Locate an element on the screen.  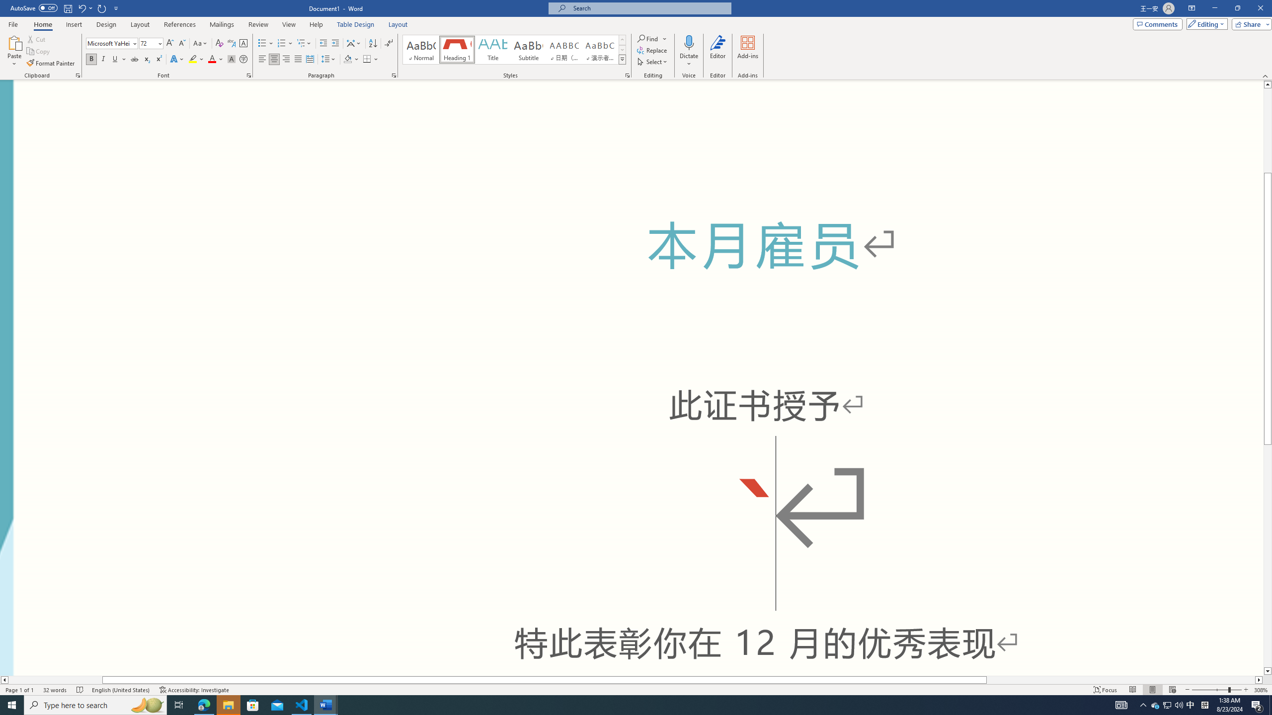
Customize Quick Access Toolbar is located at coordinates (116, 8).